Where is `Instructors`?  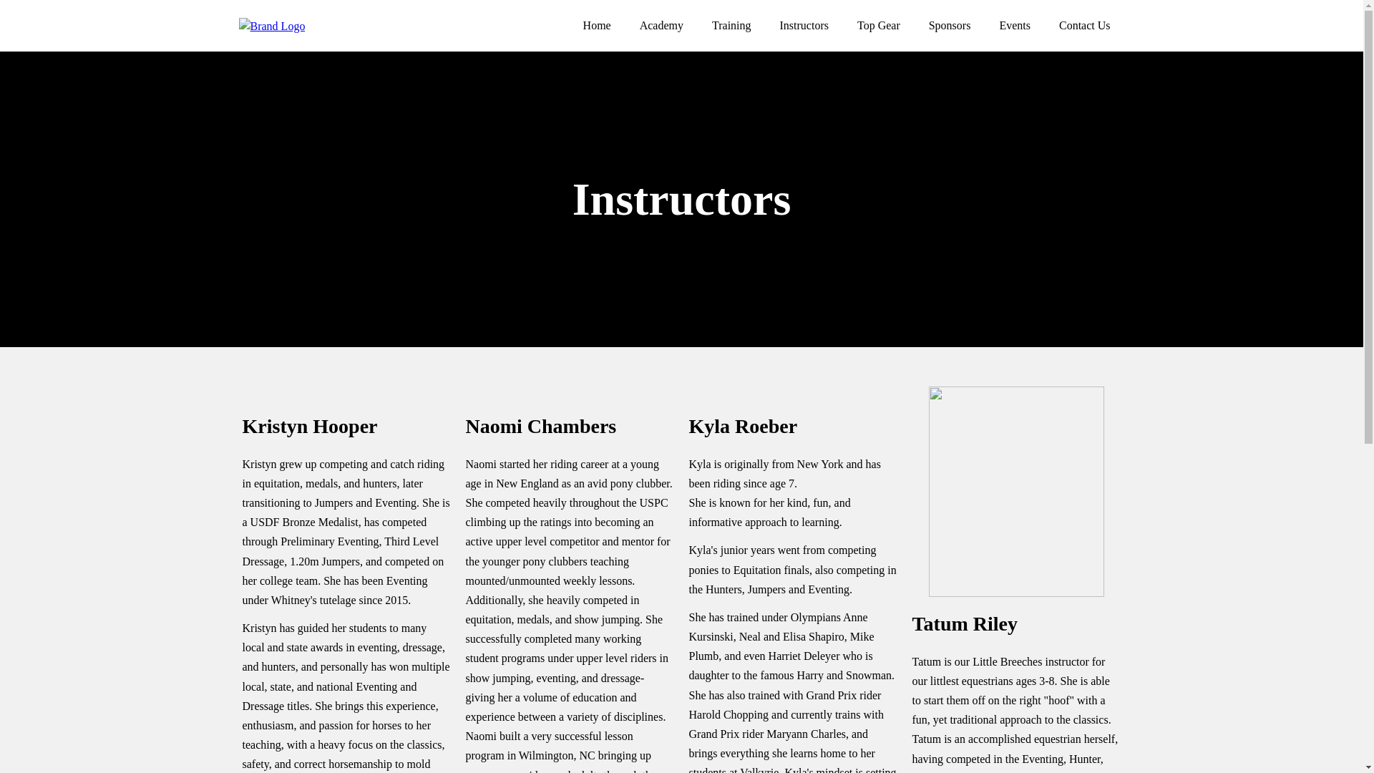 Instructors is located at coordinates (804, 26).